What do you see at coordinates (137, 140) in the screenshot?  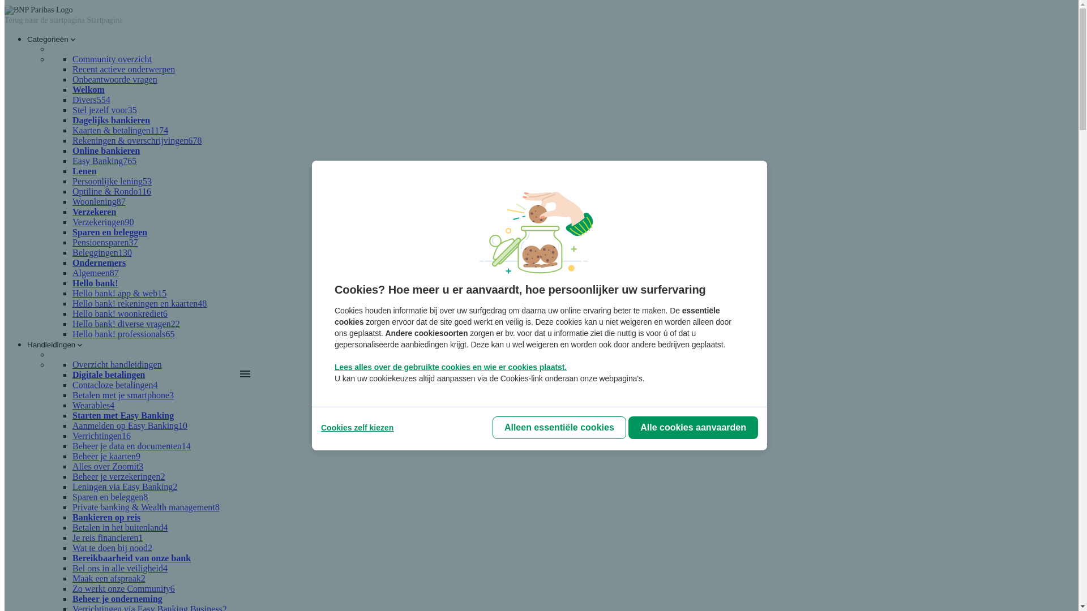 I see `Rekeningen & overschrijvingen678` at bounding box center [137, 140].